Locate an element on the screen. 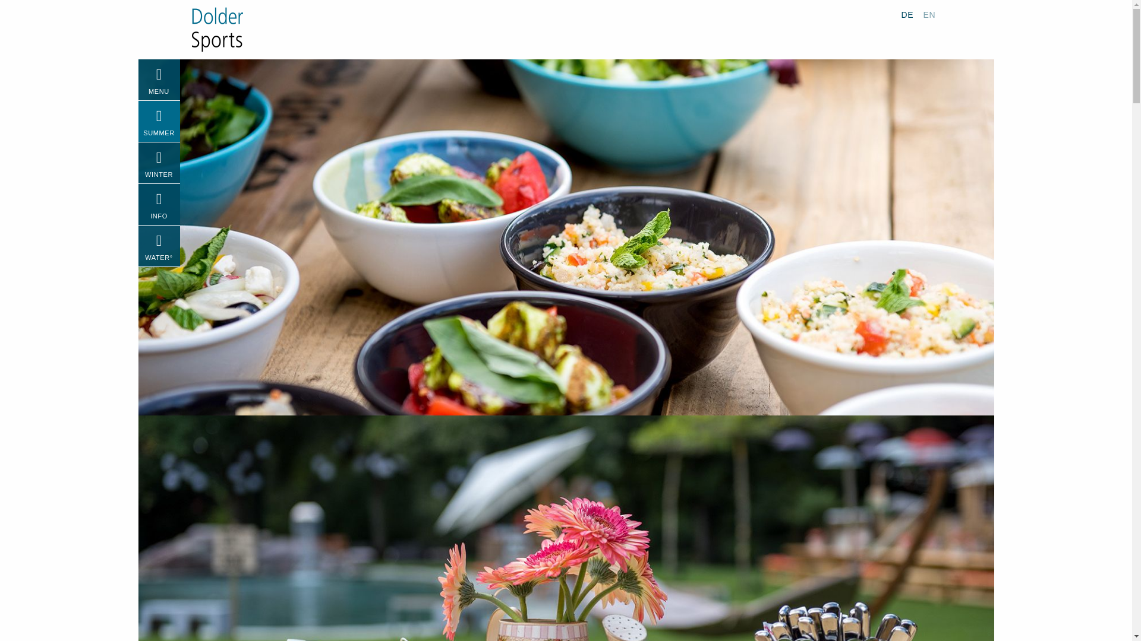  WINTER is located at coordinates (158, 163).